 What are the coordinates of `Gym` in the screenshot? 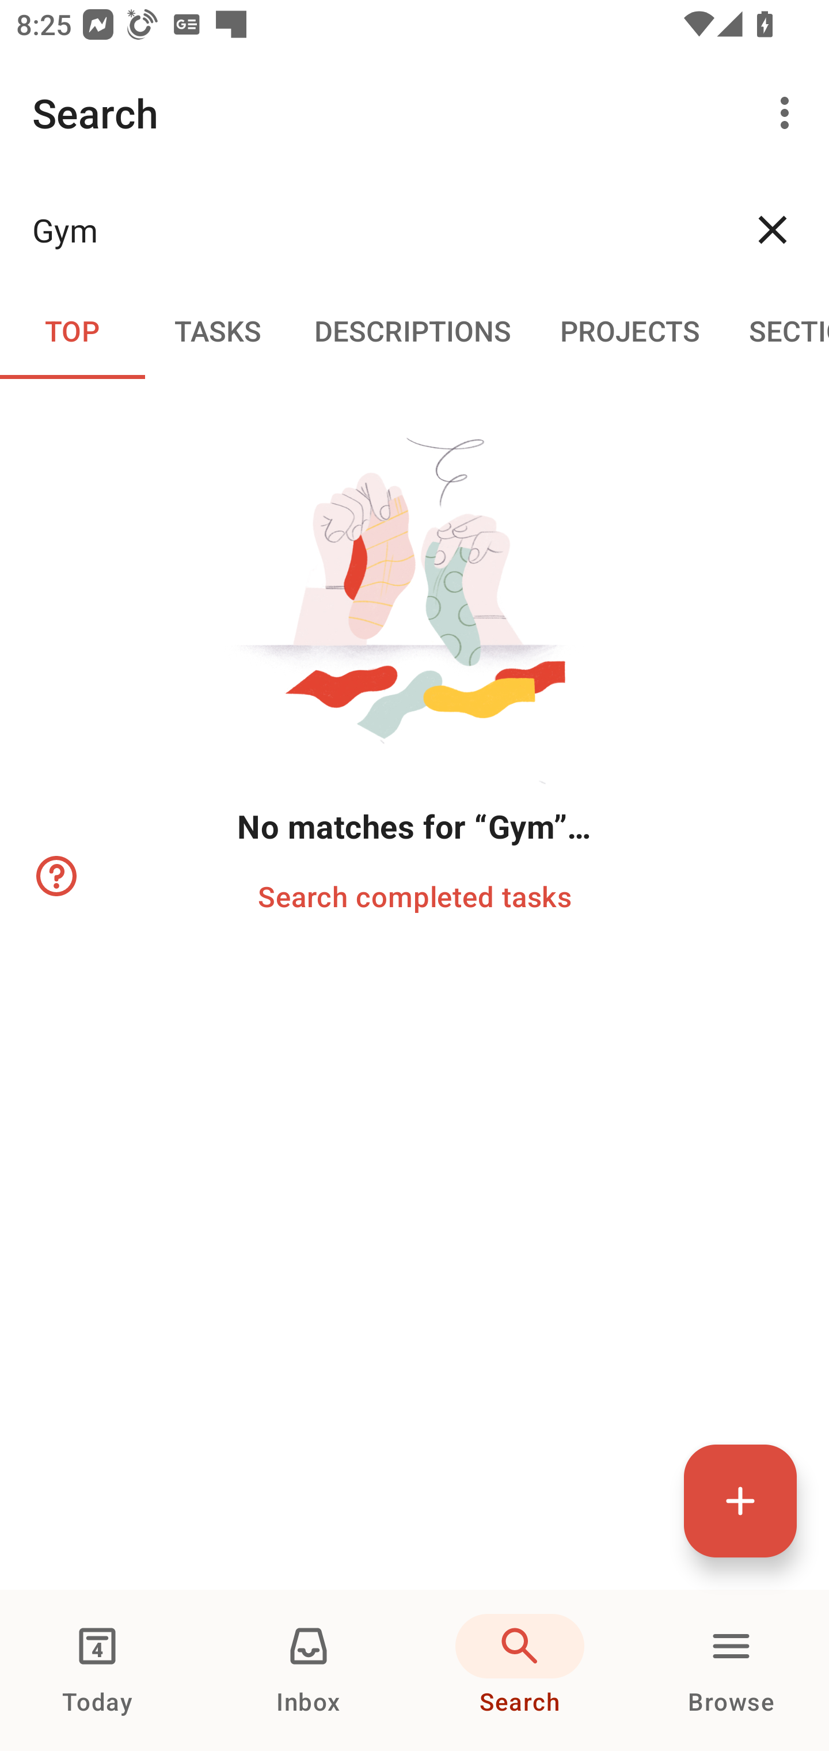 It's located at (374, 229).